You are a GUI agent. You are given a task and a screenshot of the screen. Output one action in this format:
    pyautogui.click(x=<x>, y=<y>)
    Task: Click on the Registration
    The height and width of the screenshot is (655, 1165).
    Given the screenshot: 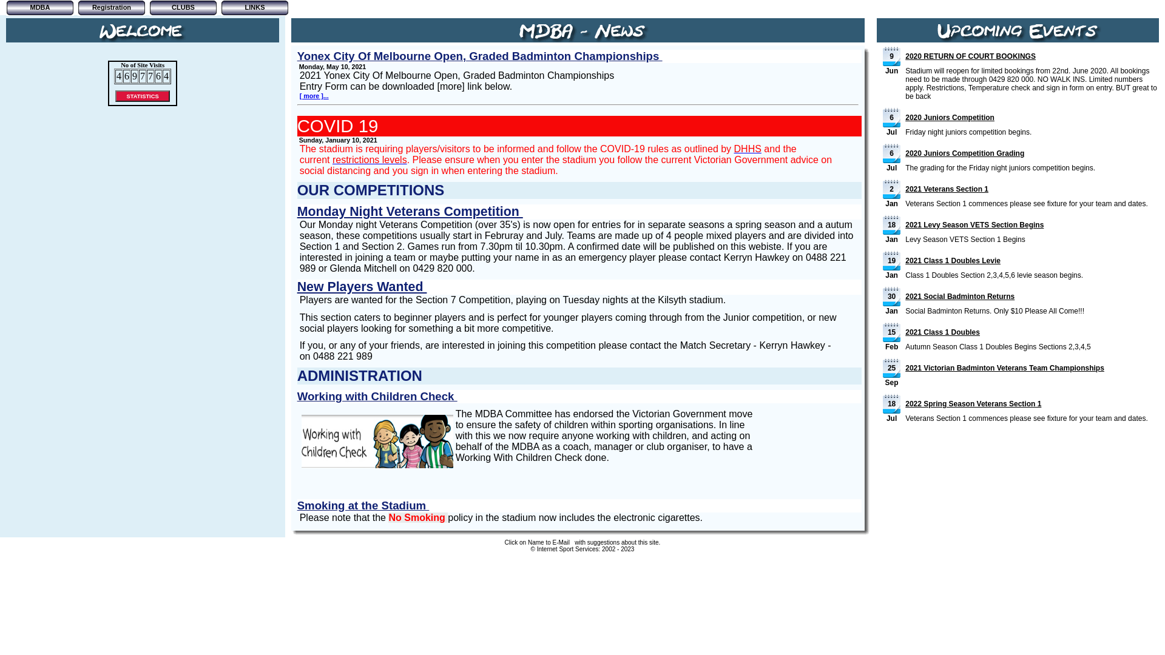 What is the action you would take?
    pyautogui.click(x=112, y=8)
    